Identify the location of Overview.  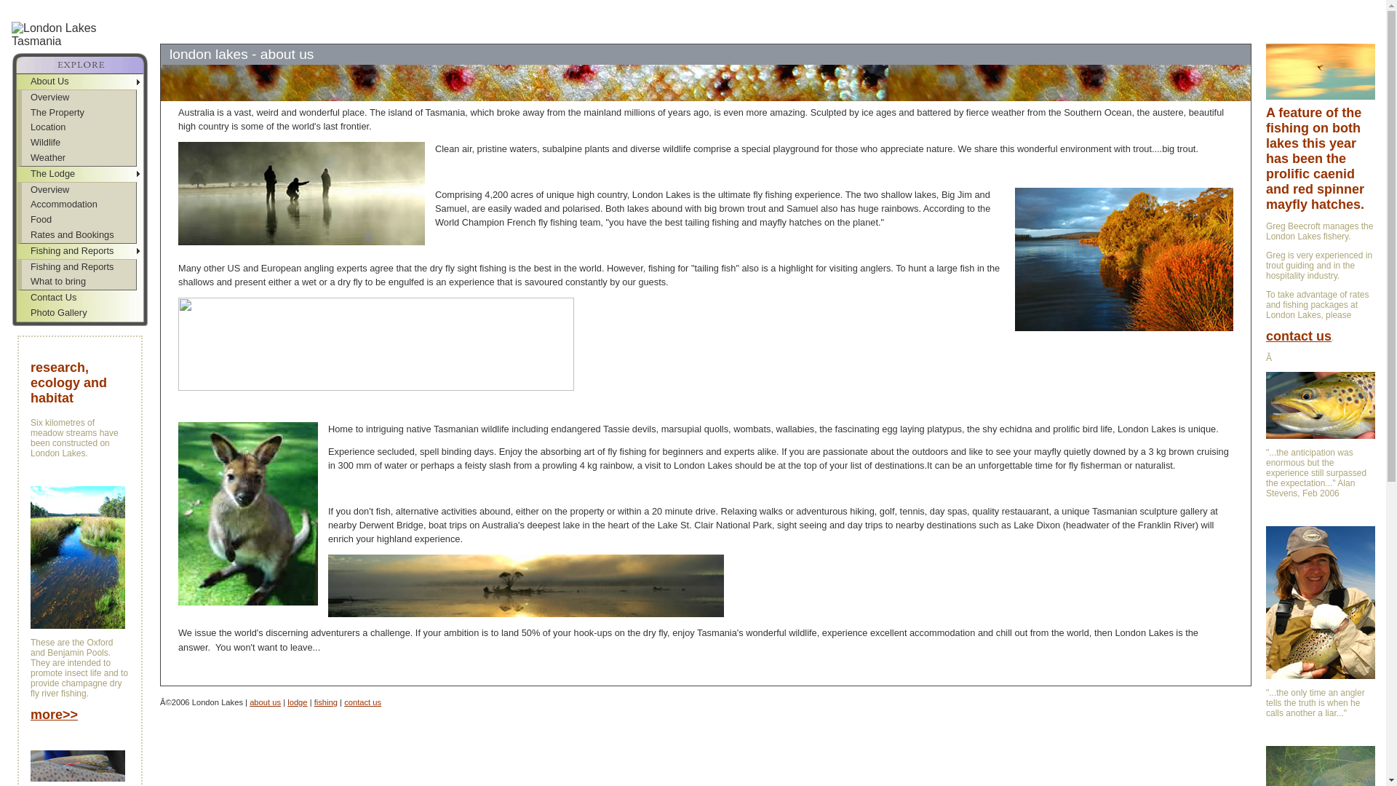
(79, 98).